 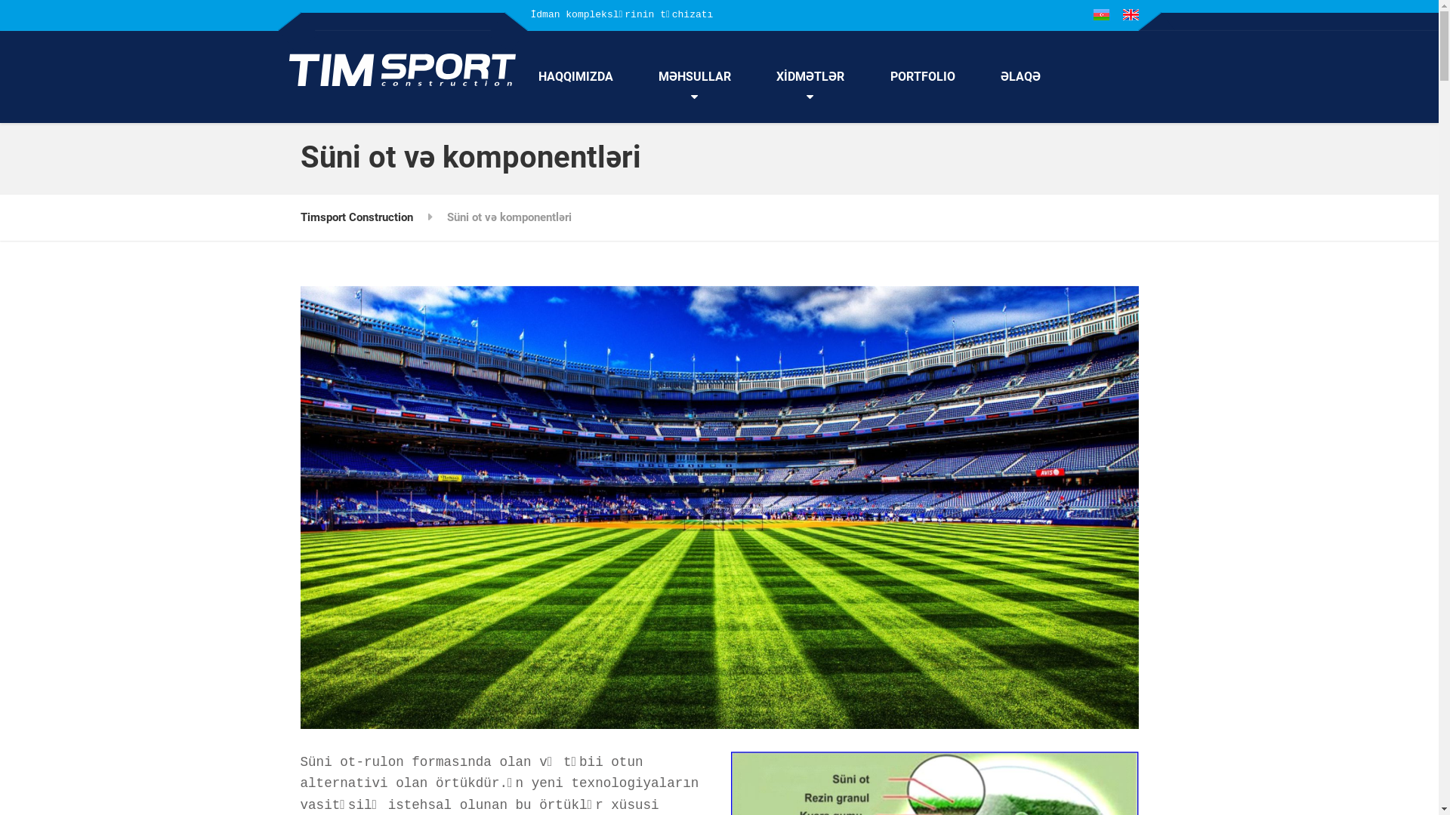 I want to click on English, so click(x=1130, y=15).